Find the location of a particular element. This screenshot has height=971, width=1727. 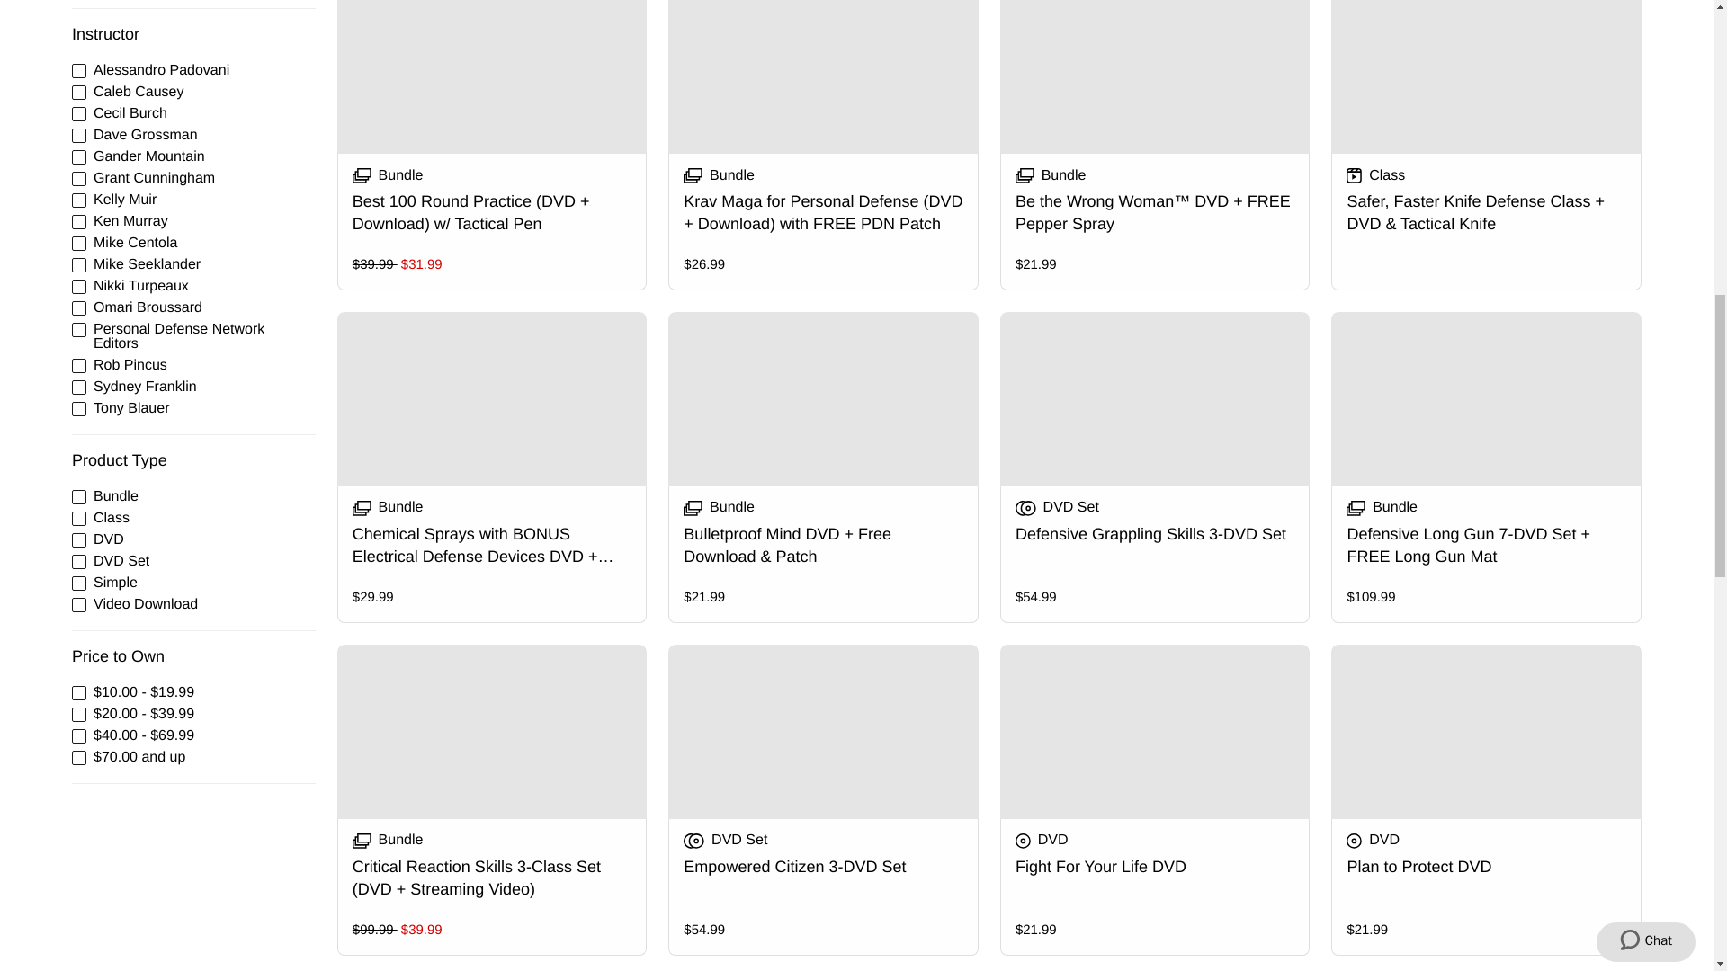

instructor:148040 is located at coordinates (79, 200).